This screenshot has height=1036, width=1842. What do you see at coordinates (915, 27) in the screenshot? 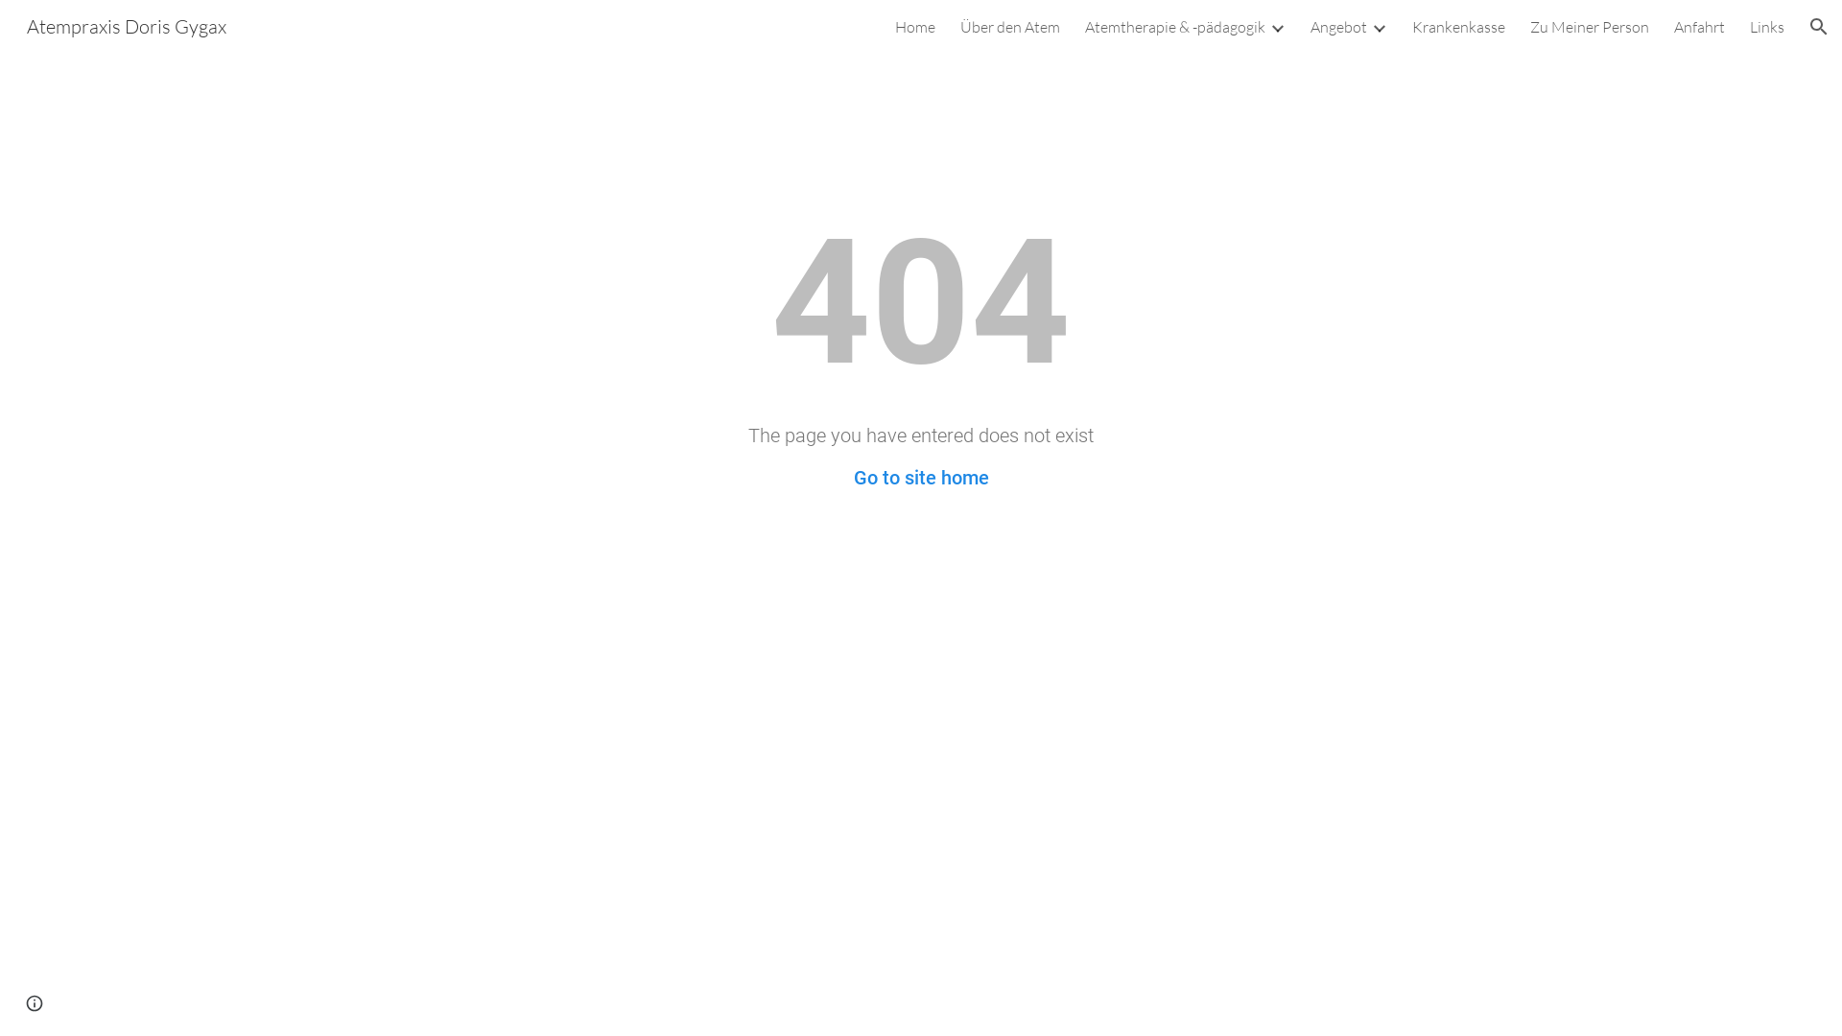
I see `Home` at bounding box center [915, 27].